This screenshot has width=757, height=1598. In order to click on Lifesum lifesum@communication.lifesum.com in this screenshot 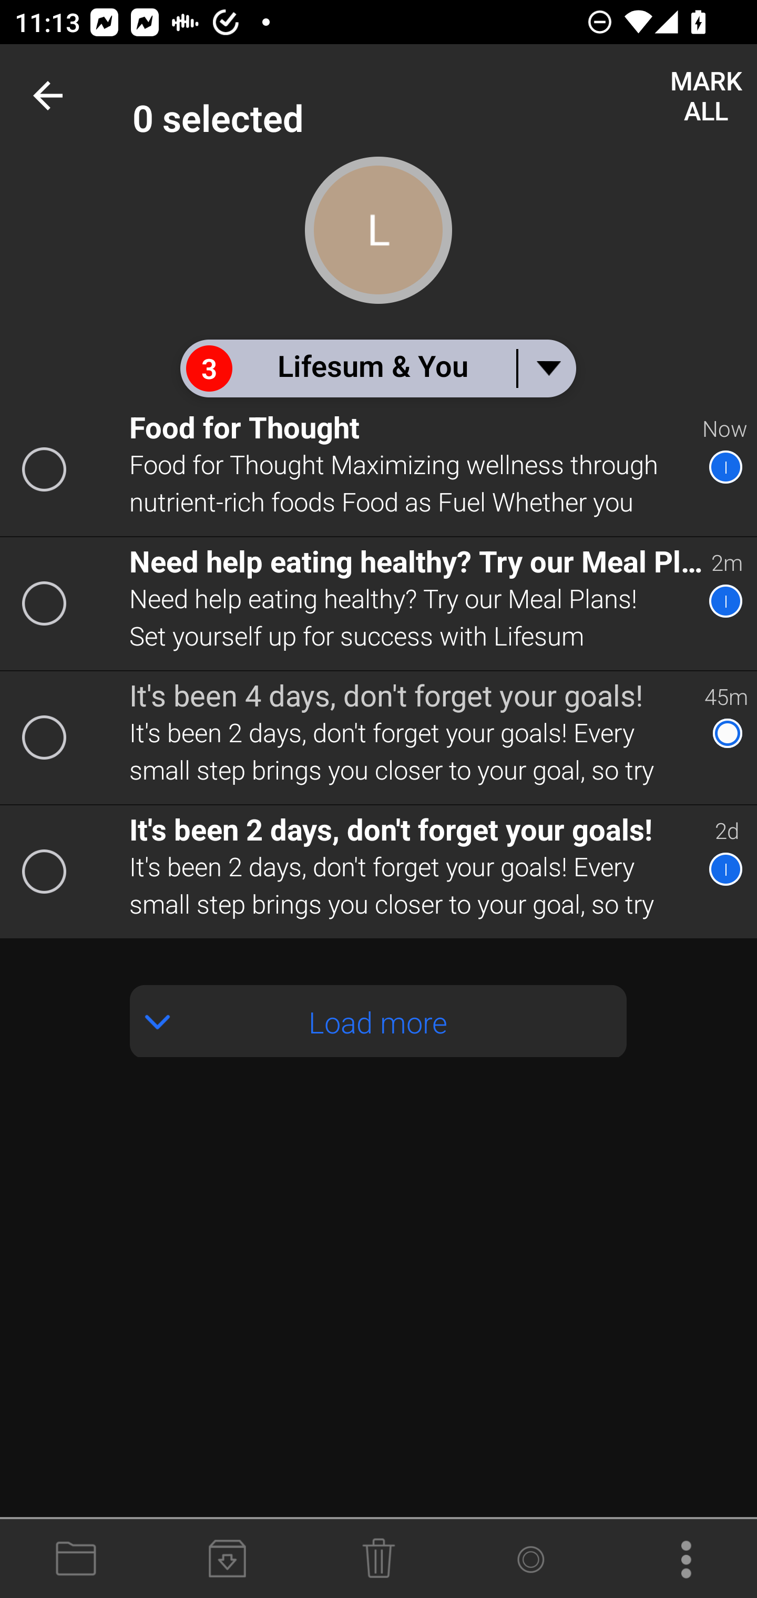, I will do `click(445, 96)`.